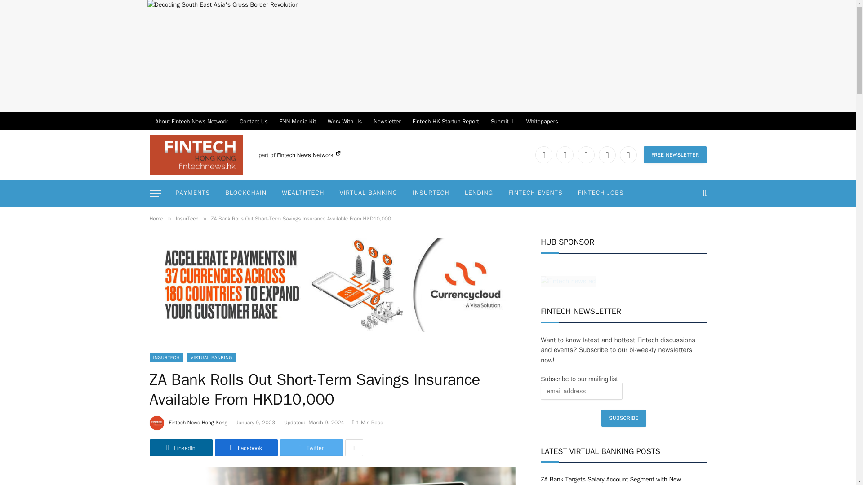  What do you see at coordinates (308, 155) in the screenshot?
I see `Fintech News Network` at bounding box center [308, 155].